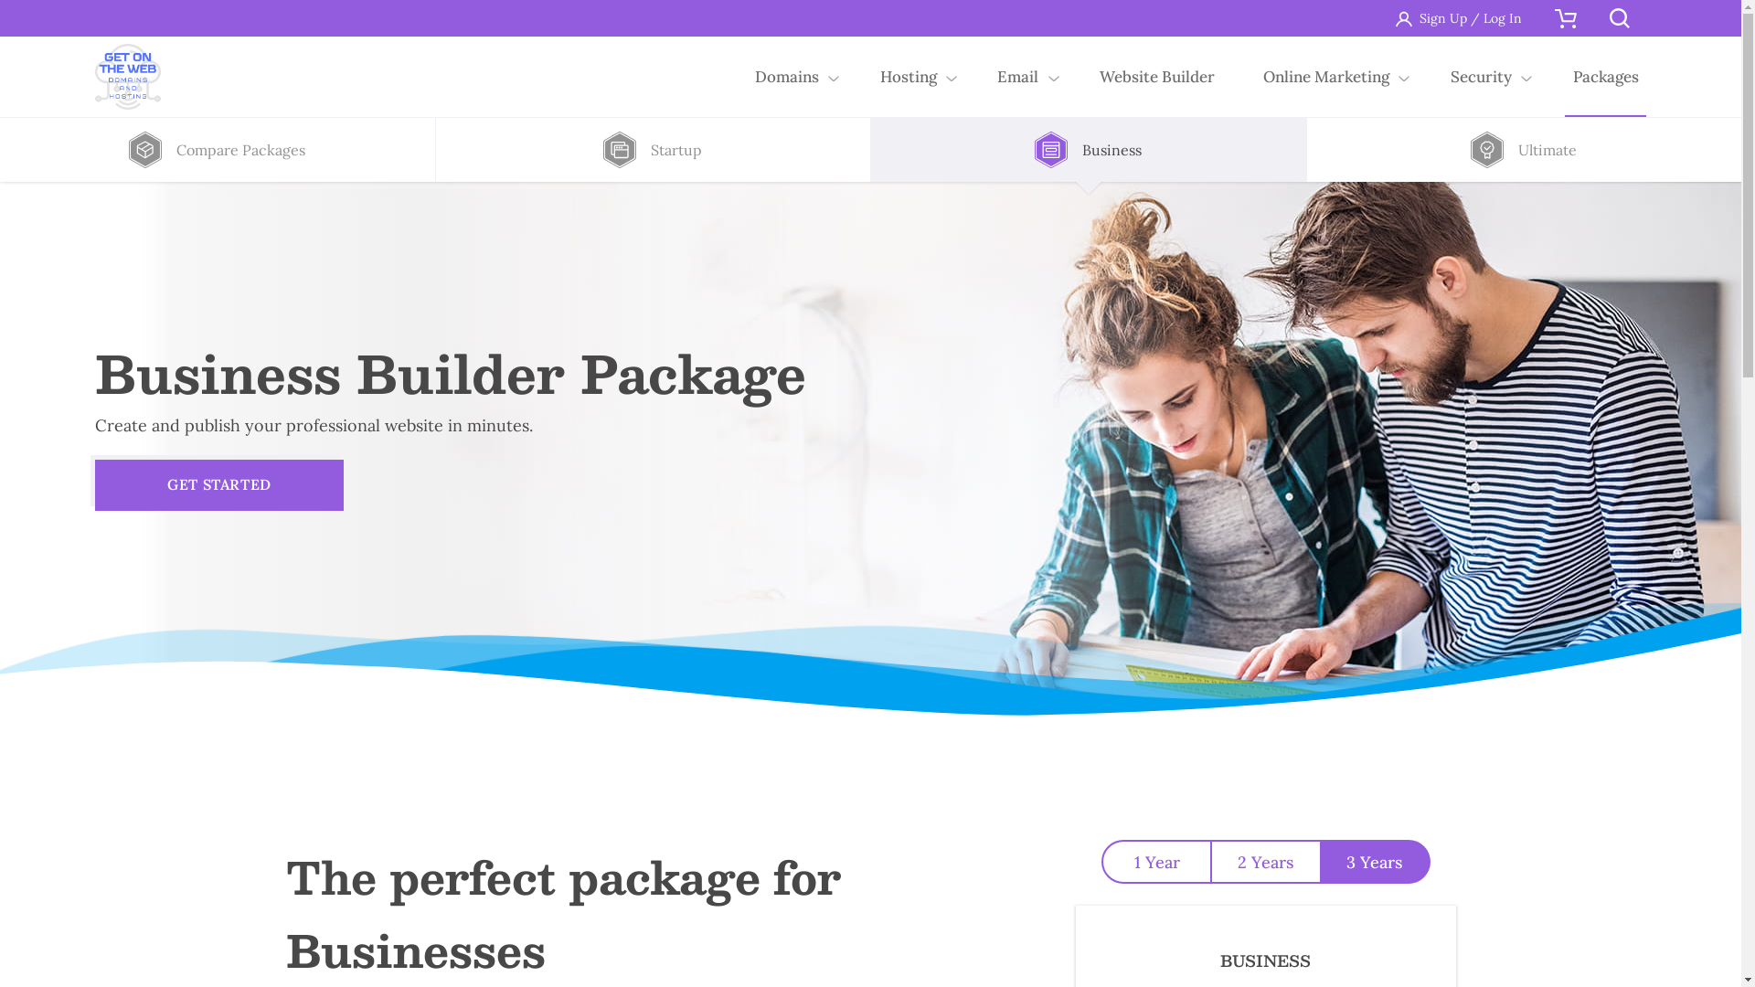 Image resolution: width=1755 pixels, height=987 pixels. What do you see at coordinates (788, 77) in the screenshot?
I see `Domains` at bounding box center [788, 77].